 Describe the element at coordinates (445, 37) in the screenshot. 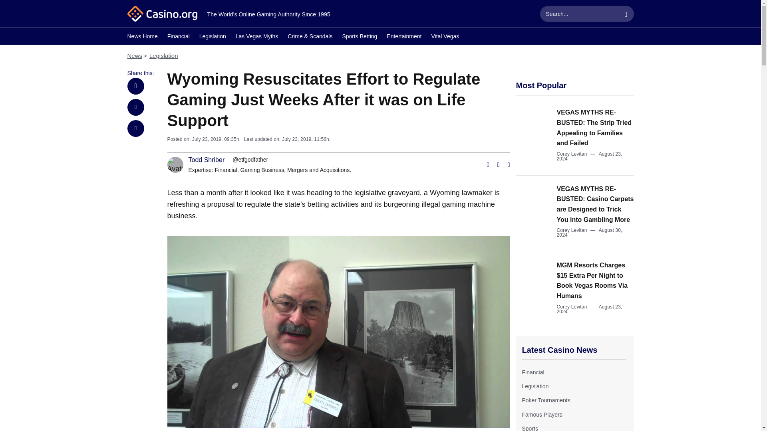

I see `Vital Vegas` at that location.